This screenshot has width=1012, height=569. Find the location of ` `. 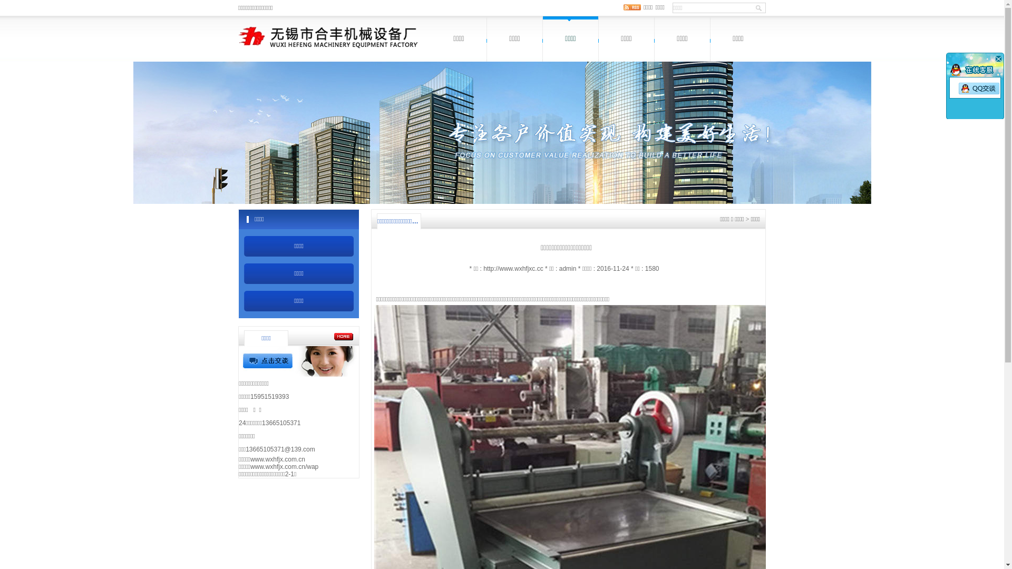

  is located at coordinates (998, 58).